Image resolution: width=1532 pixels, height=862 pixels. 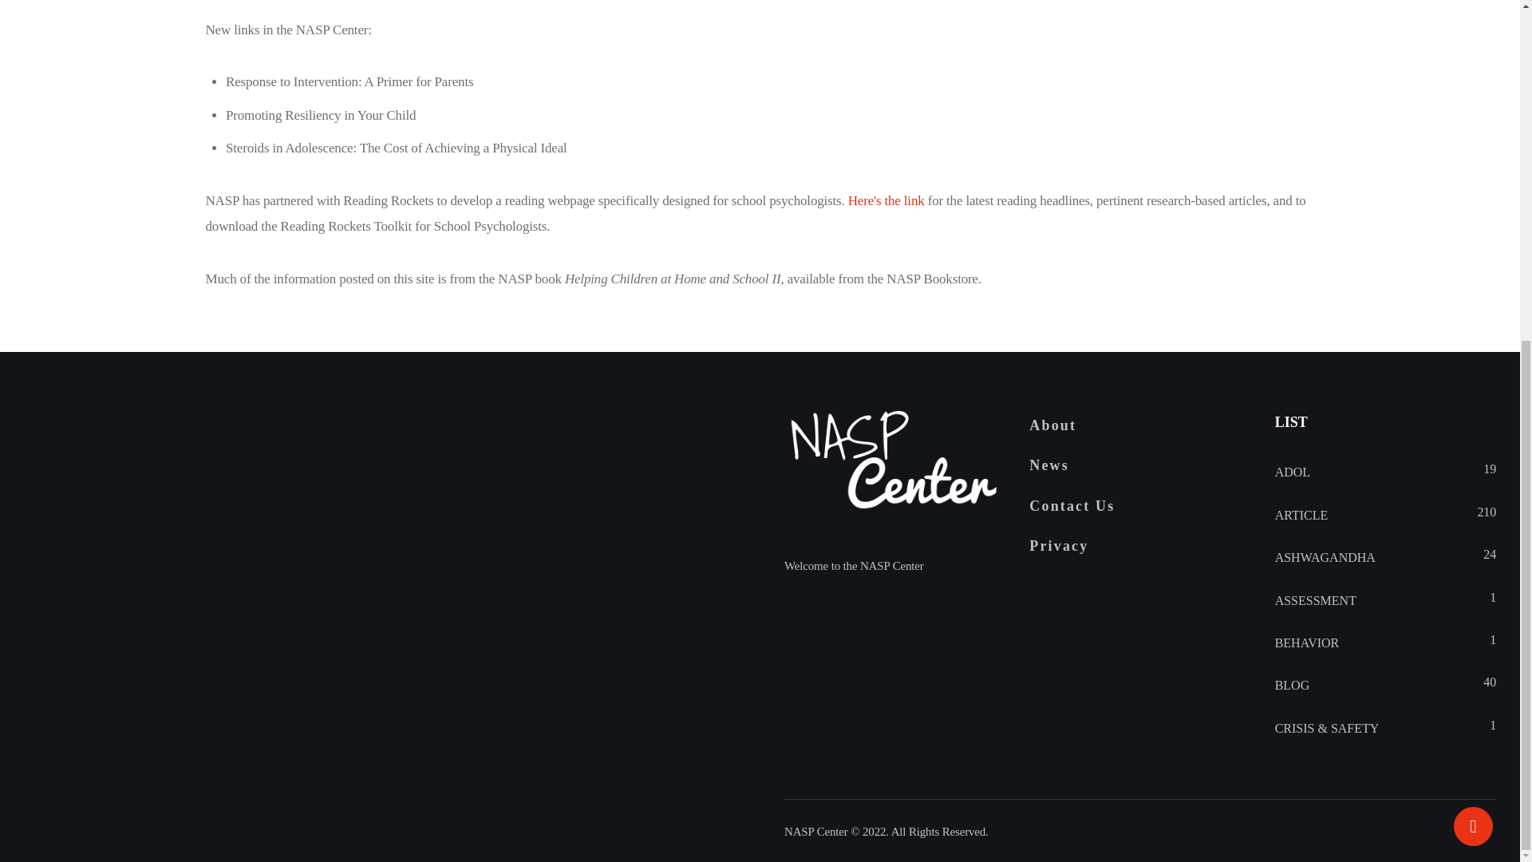 What do you see at coordinates (1139, 506) in the screenshot?
I see `Contact Us` at bounding box center [1139, 506].